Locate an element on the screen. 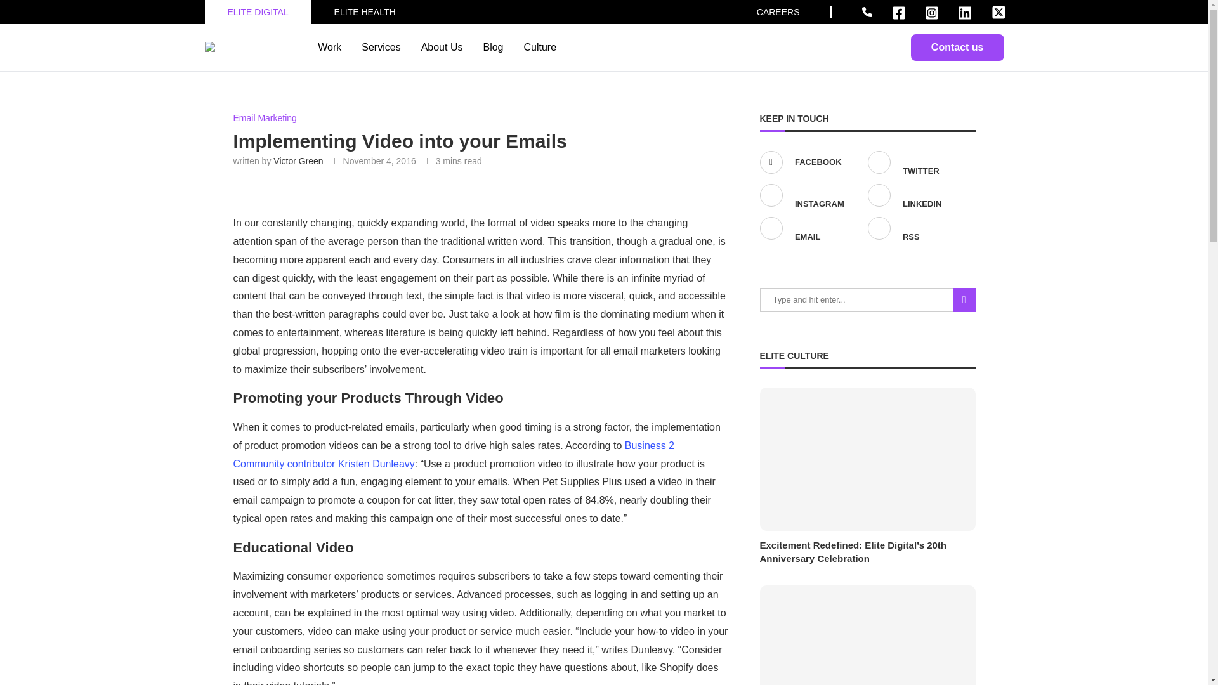  Services is located at coordinates (381, 47).